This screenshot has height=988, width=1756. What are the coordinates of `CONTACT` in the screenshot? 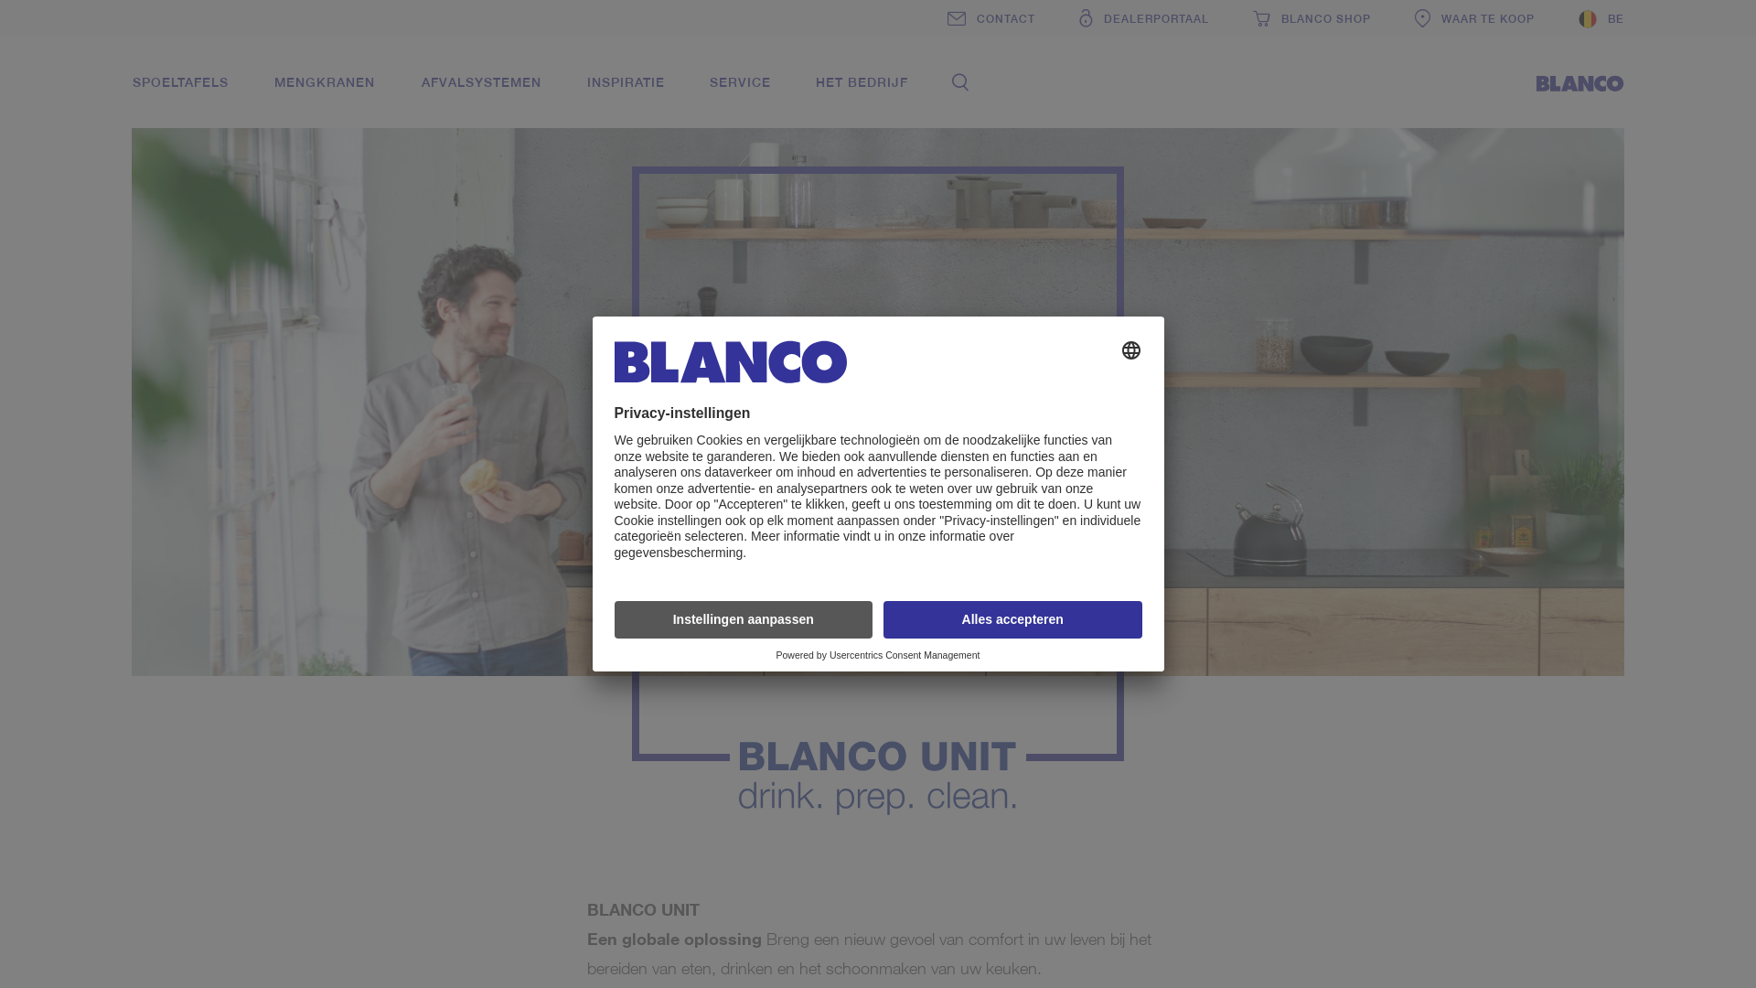 It's located at (991, 18).